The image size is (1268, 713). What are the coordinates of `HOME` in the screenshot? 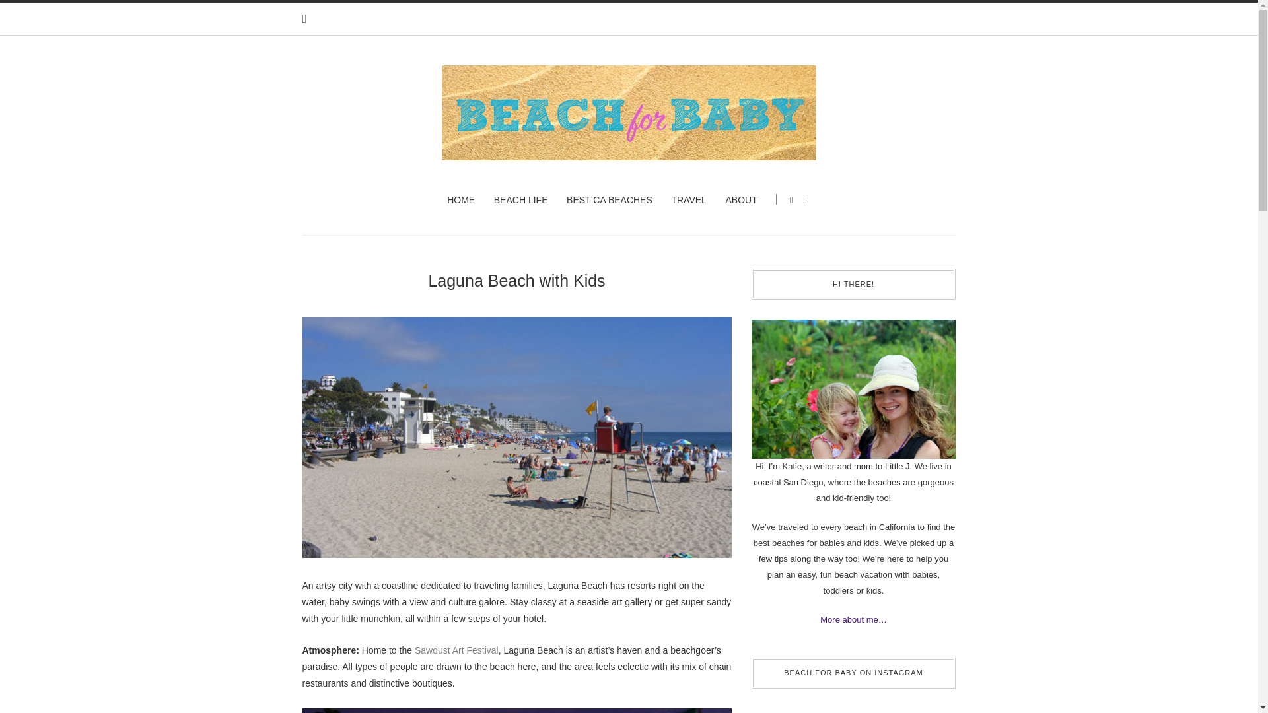 It's located at (461, 199).